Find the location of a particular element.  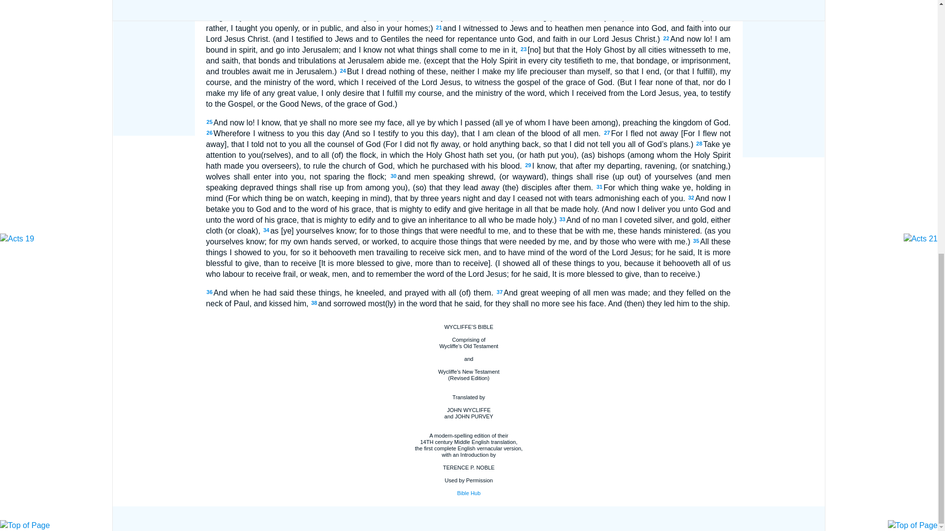

24 is located at coordinates (343, 71).